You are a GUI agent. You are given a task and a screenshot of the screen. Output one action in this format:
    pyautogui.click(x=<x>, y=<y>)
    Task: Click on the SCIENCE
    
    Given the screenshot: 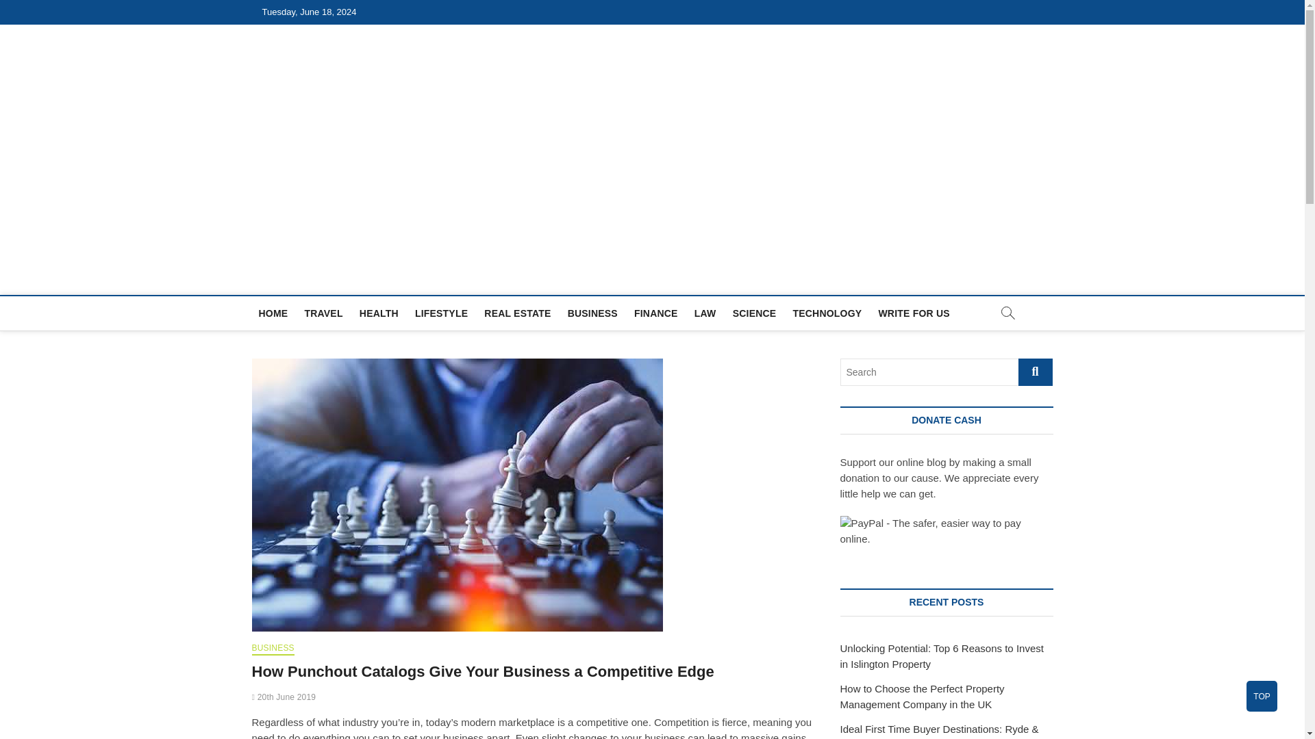 What is the action you would take?
    pyautogui.click(x=755, y=313)
    